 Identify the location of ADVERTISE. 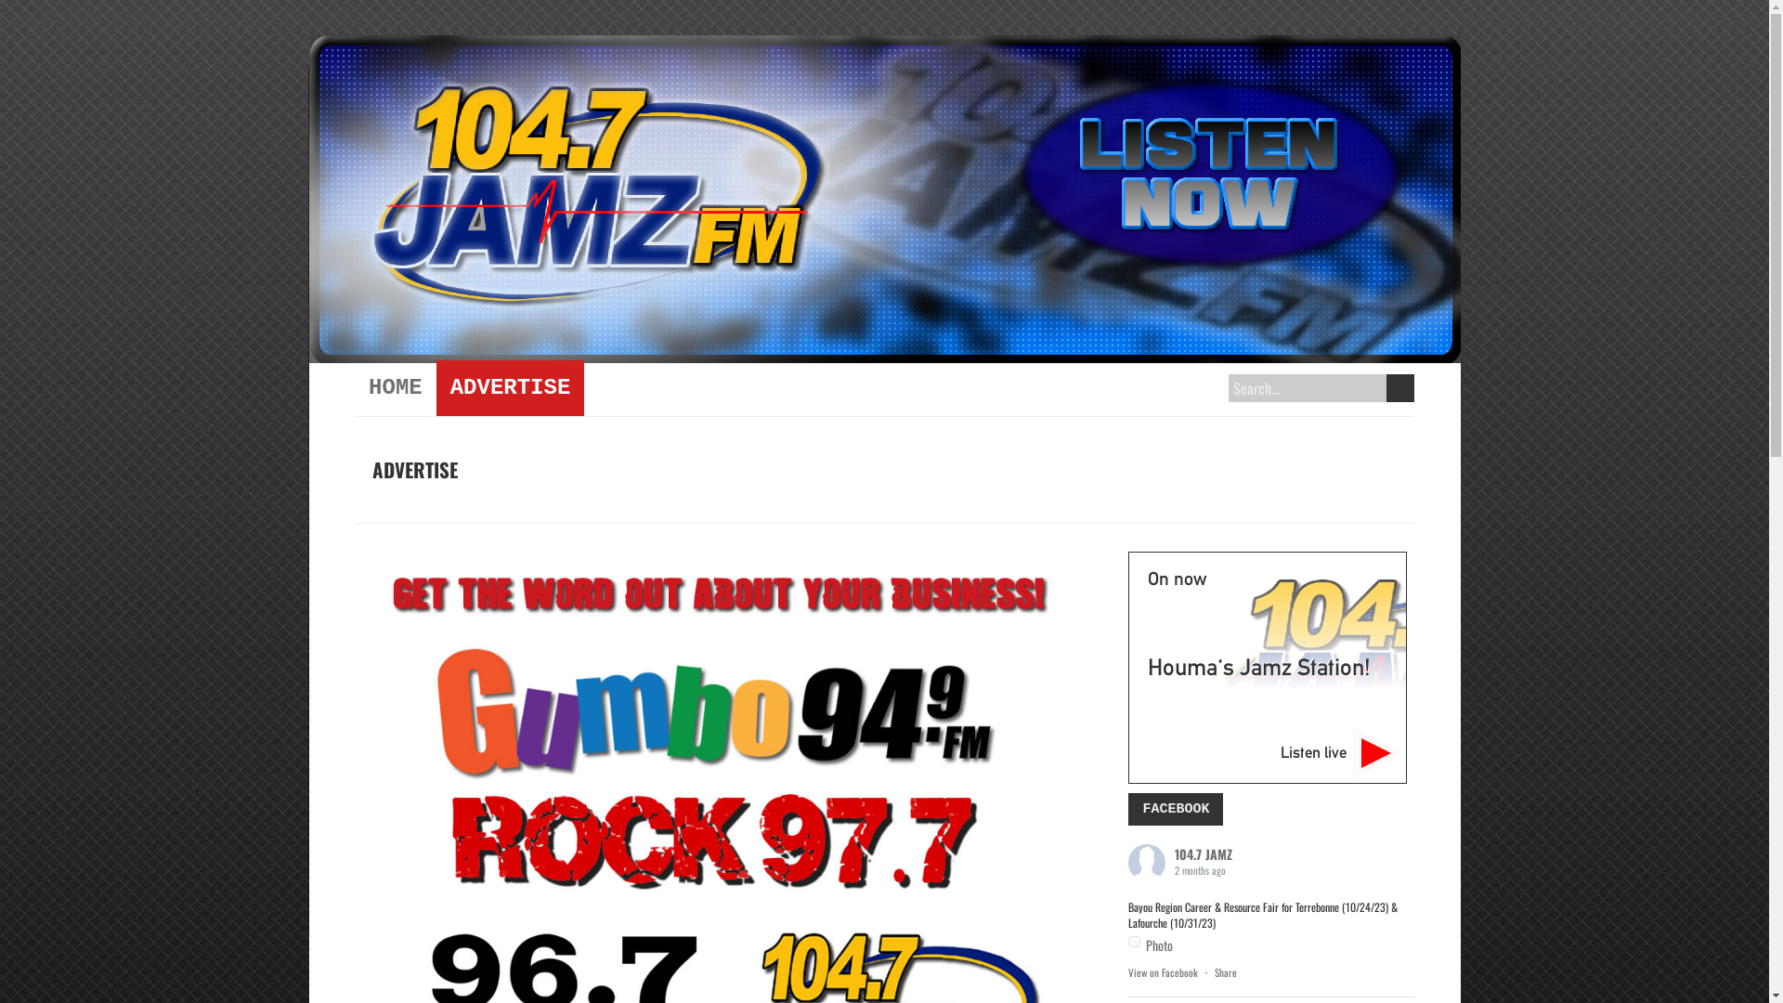
(511, 388).